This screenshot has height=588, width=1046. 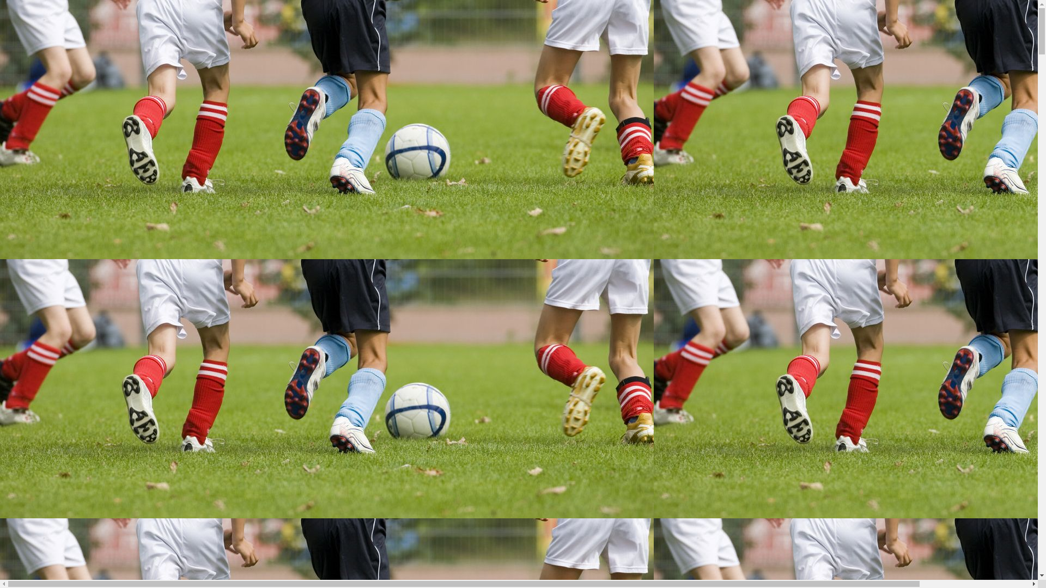 What do you see at coordinates (65, 294) in the screenshot?
I see `Werbetafeln` at bounding box center [65, 294].